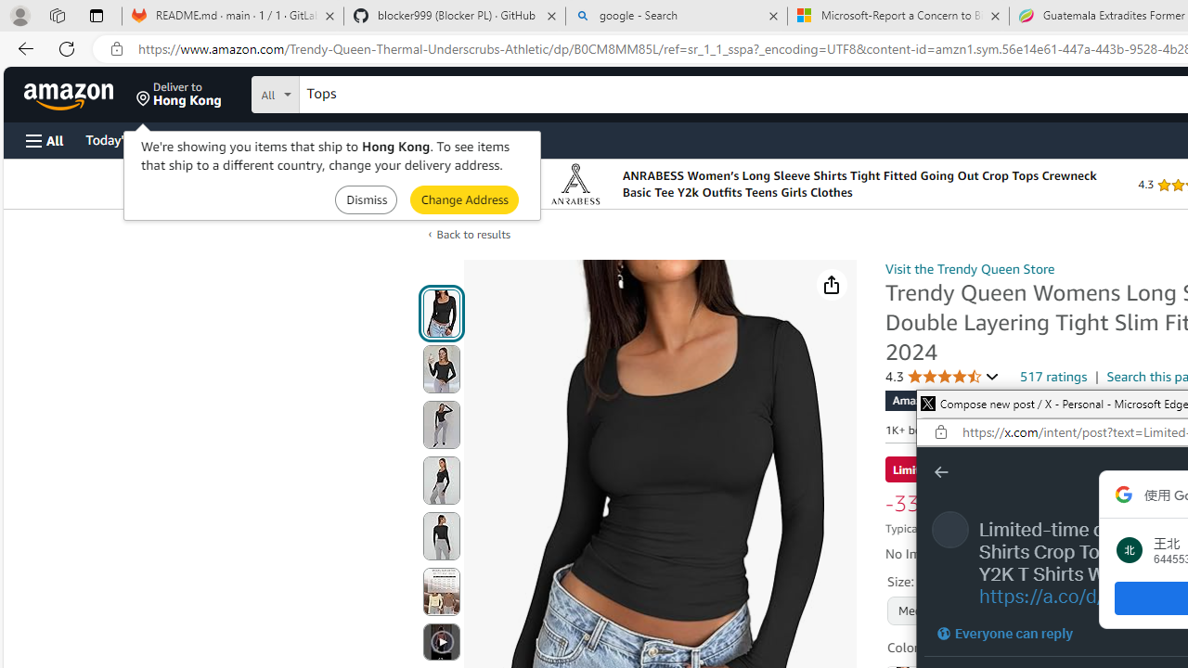 The image size is (1188, 668). Describe the element at coordinates (124, 139) in the screenshot. I see `Today's Deals` at that location.